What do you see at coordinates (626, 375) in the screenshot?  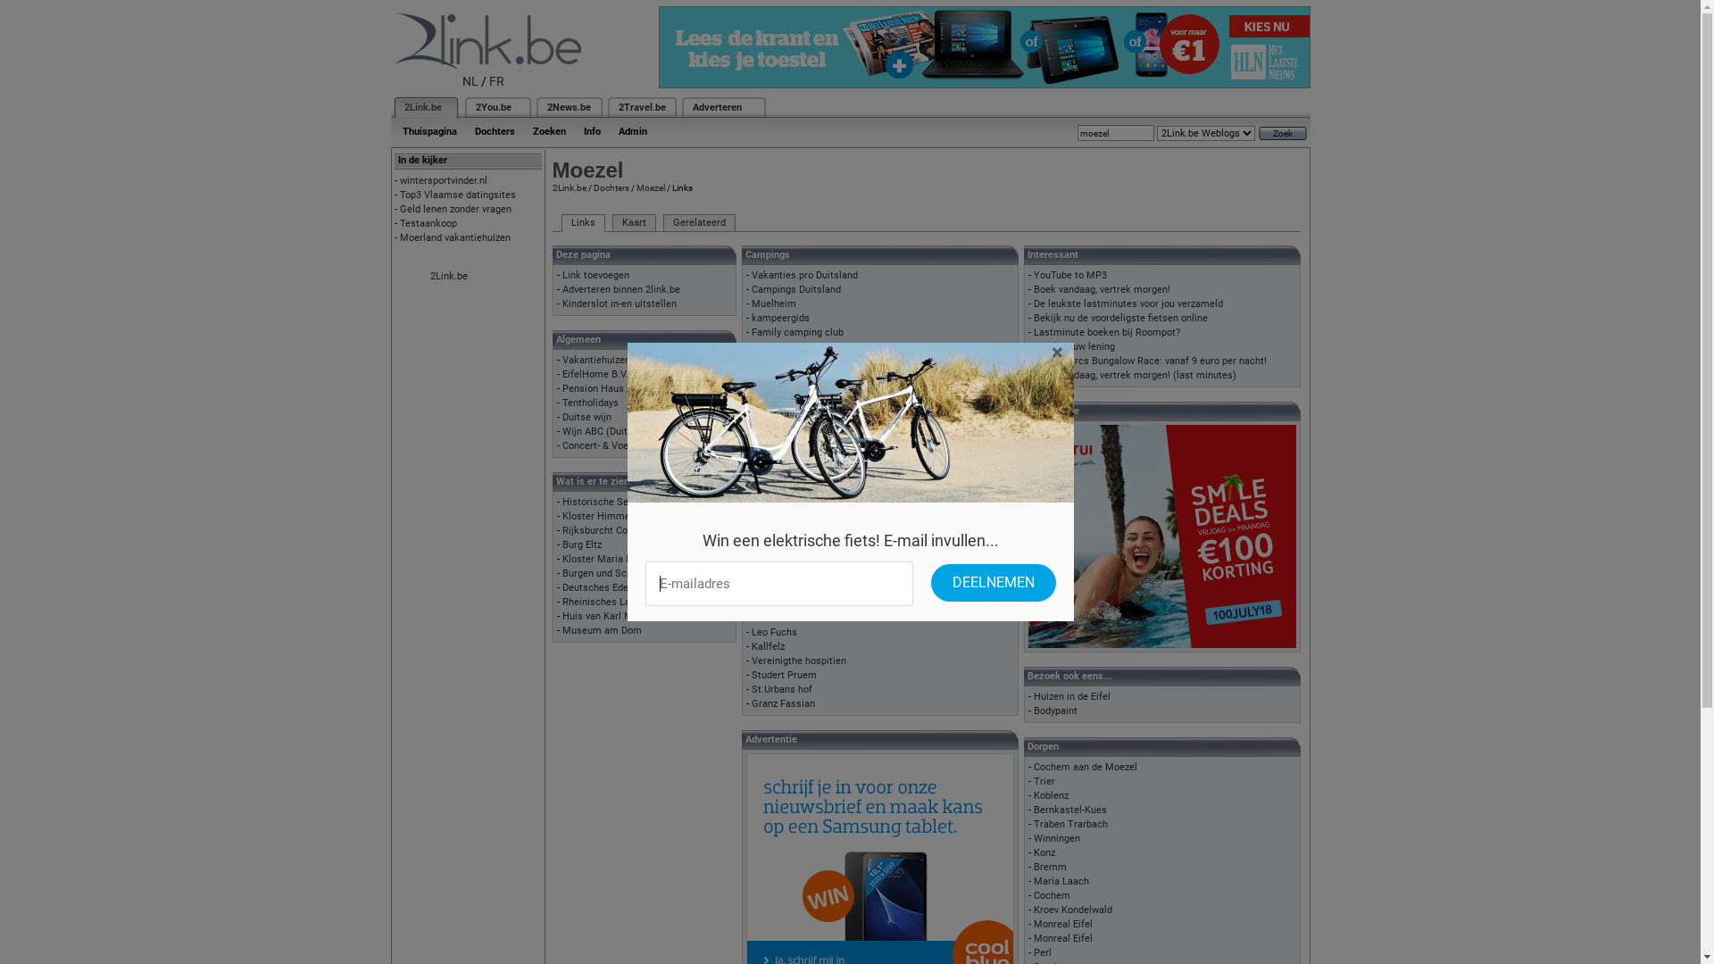 I see `EifelHome B.V. - makelaardij` at bounding box center [626, 375].